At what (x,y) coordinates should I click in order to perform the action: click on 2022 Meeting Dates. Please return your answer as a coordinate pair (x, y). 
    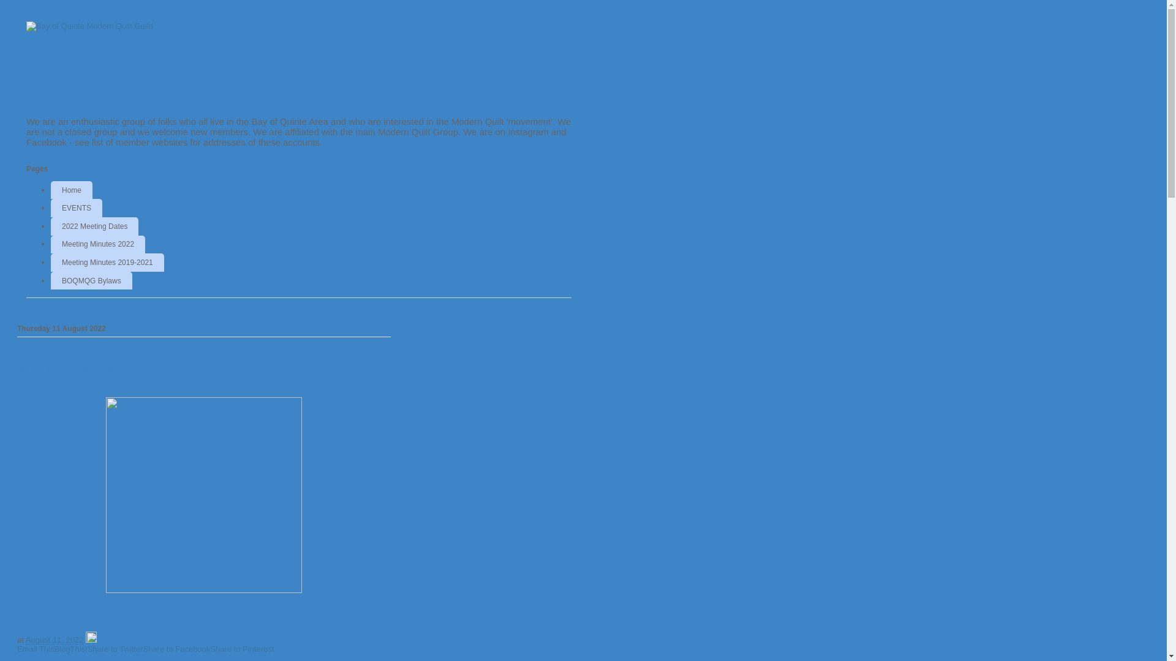
    Looking at the image, I should click on (94, 226).